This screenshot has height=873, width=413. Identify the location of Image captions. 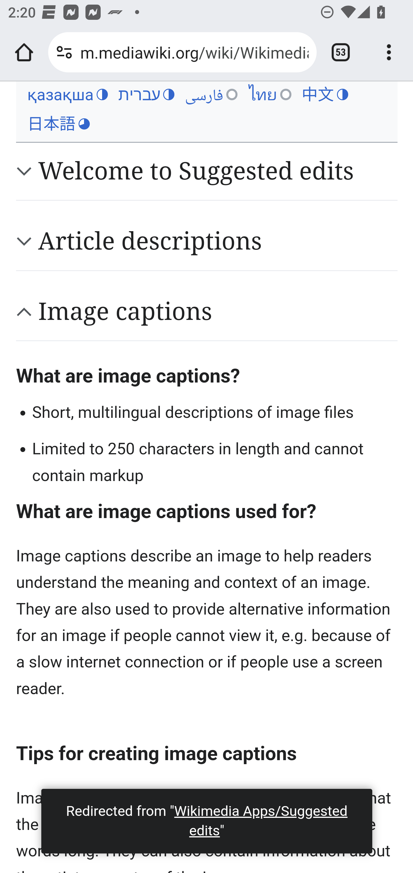
(218, 311).